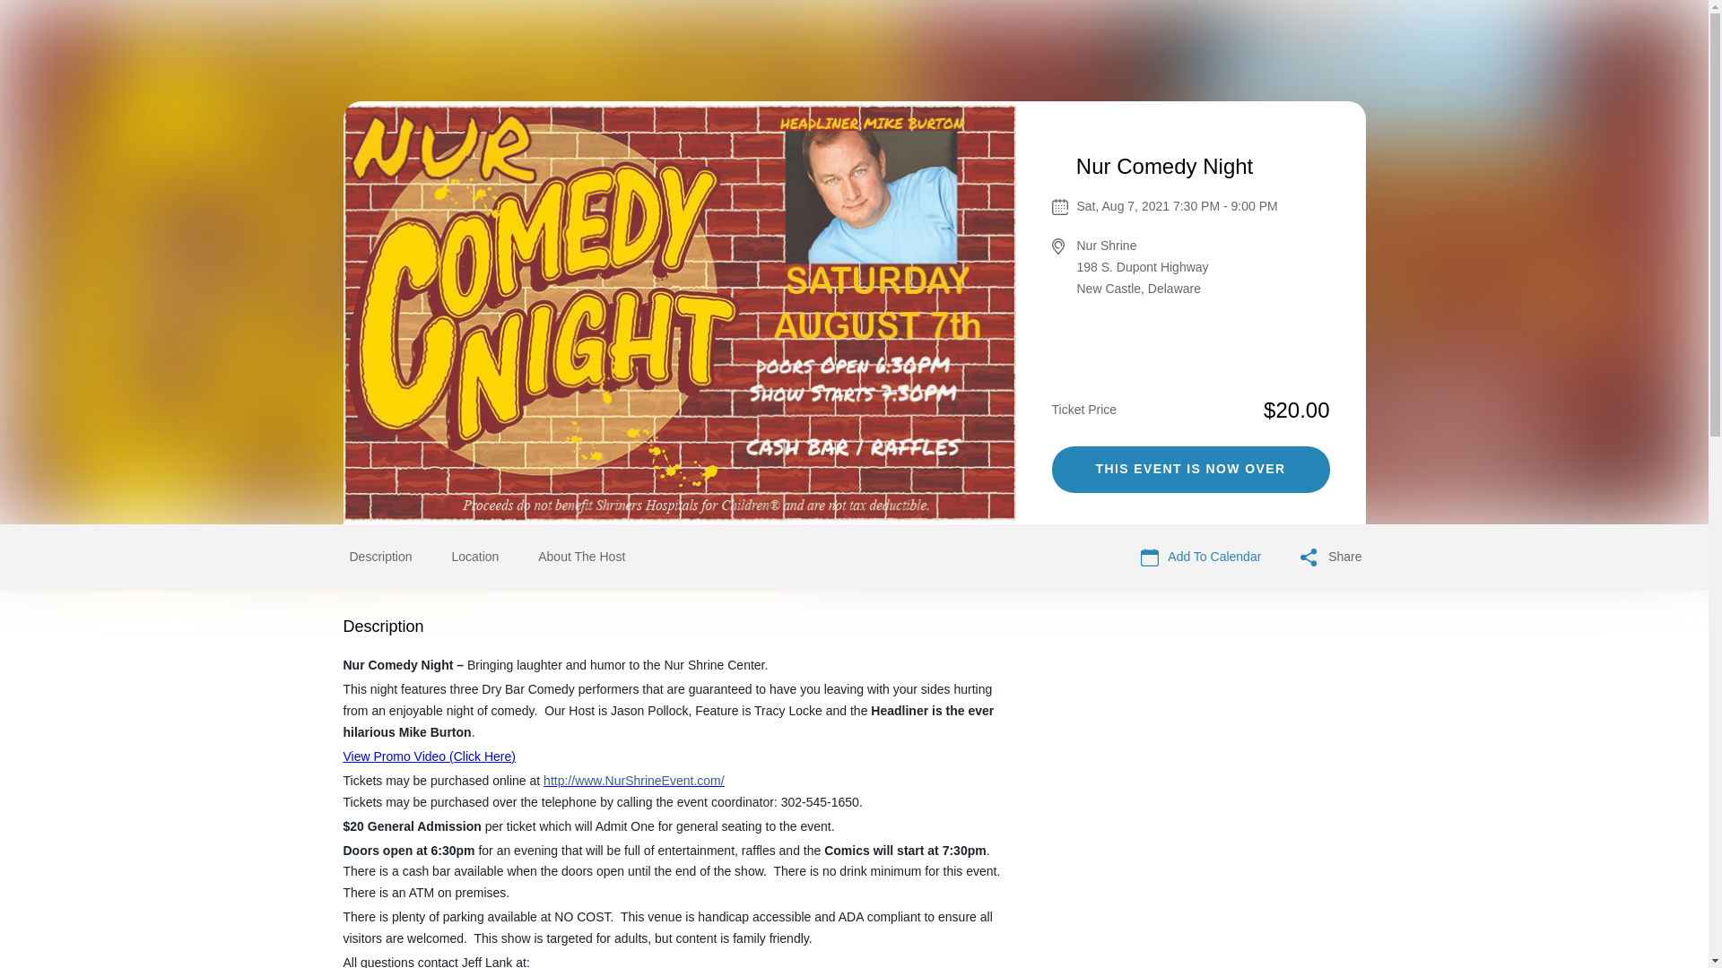  I want to click on Location, so click(475, 556).